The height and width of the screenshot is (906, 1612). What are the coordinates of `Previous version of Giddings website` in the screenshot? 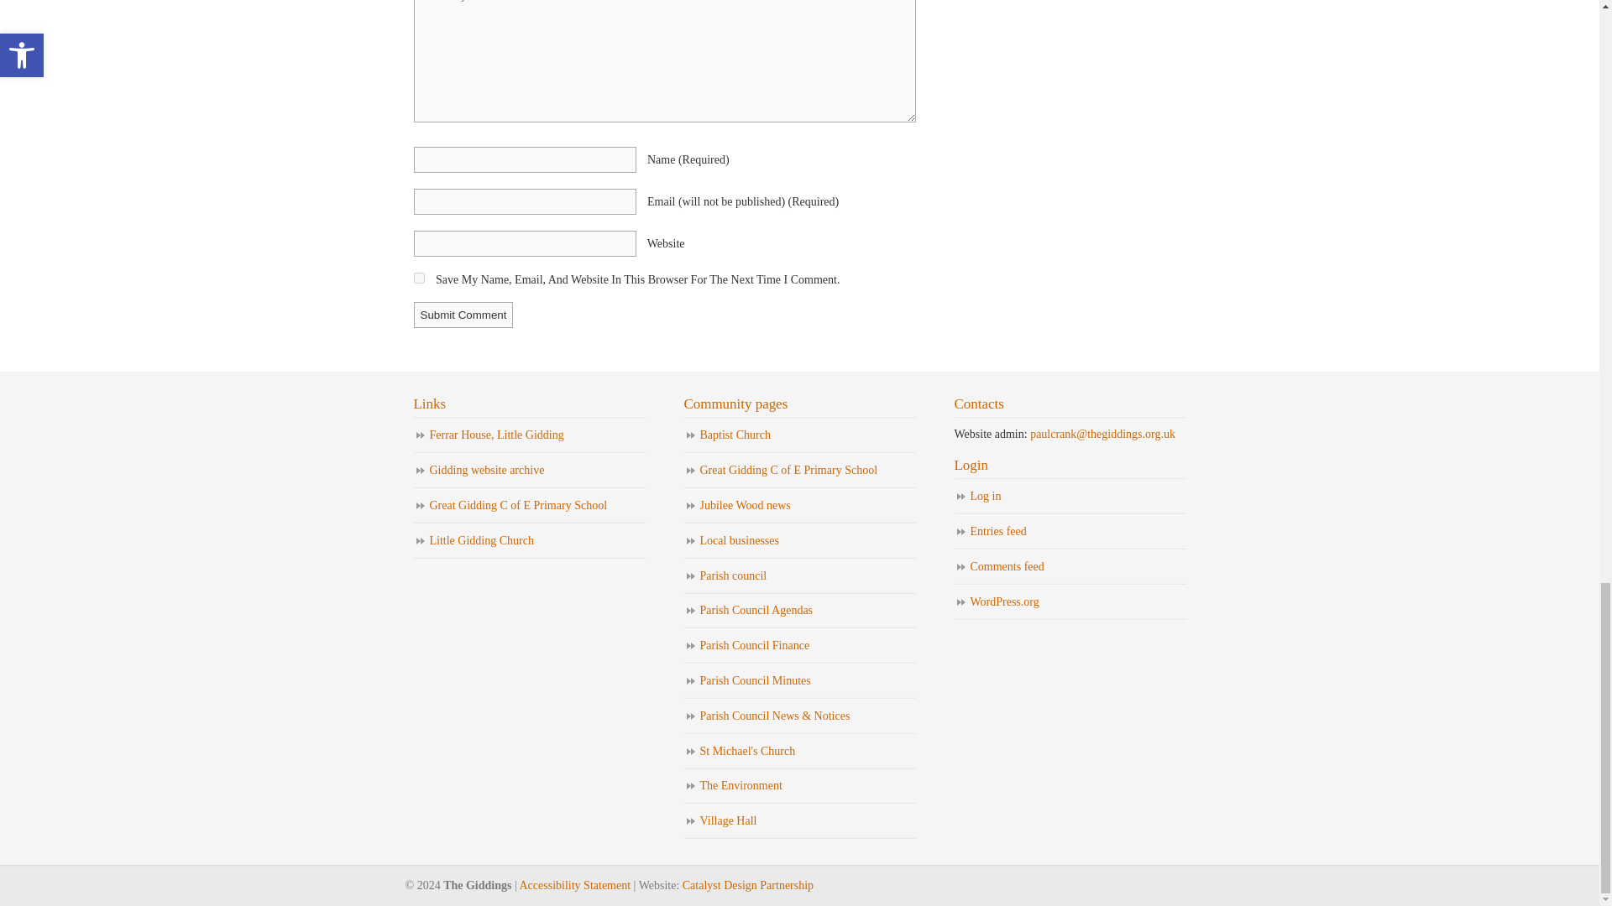 It's located at (529, 471).